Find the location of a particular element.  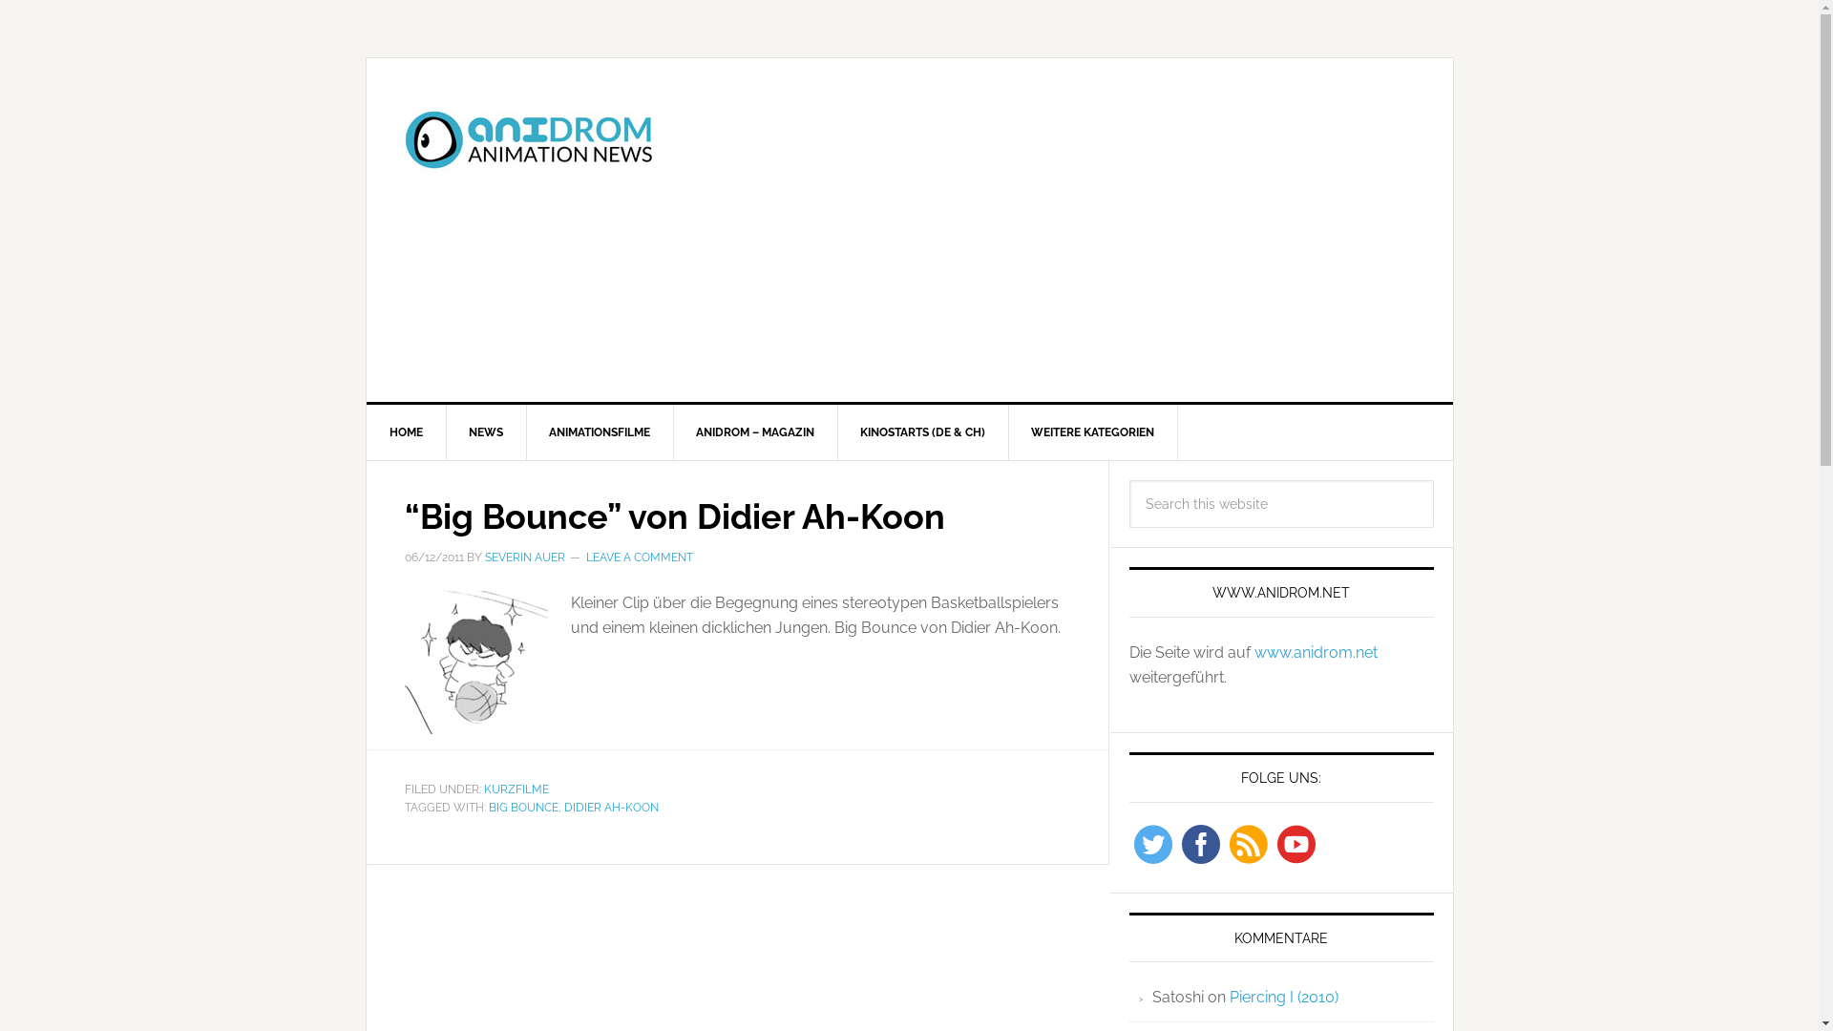

KURZFILME is located at coordinates (516, 789).